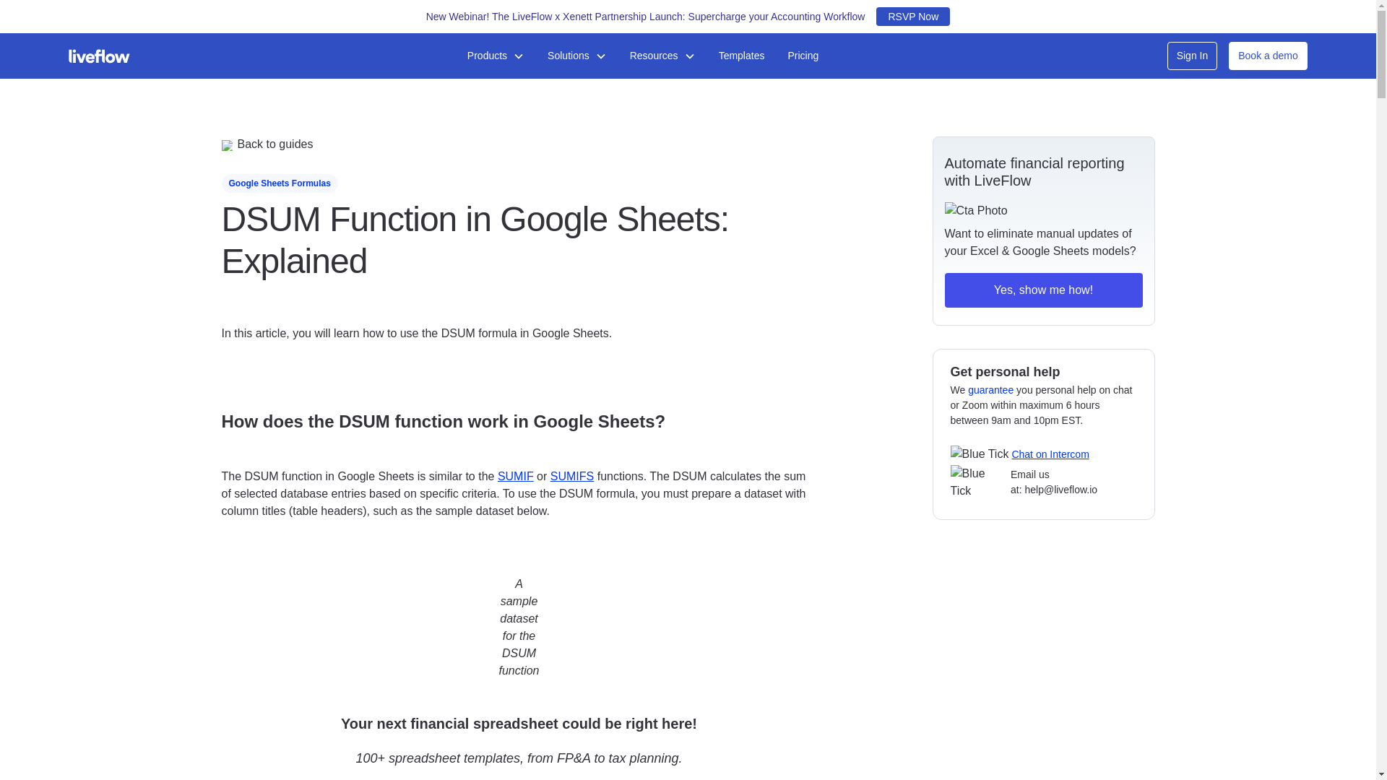 The height and width of the screenshot is (780, 1387). What do you see at coordinates (742, 56) in the screenshot?
I see `Templates` at bounding box center [742, 56].